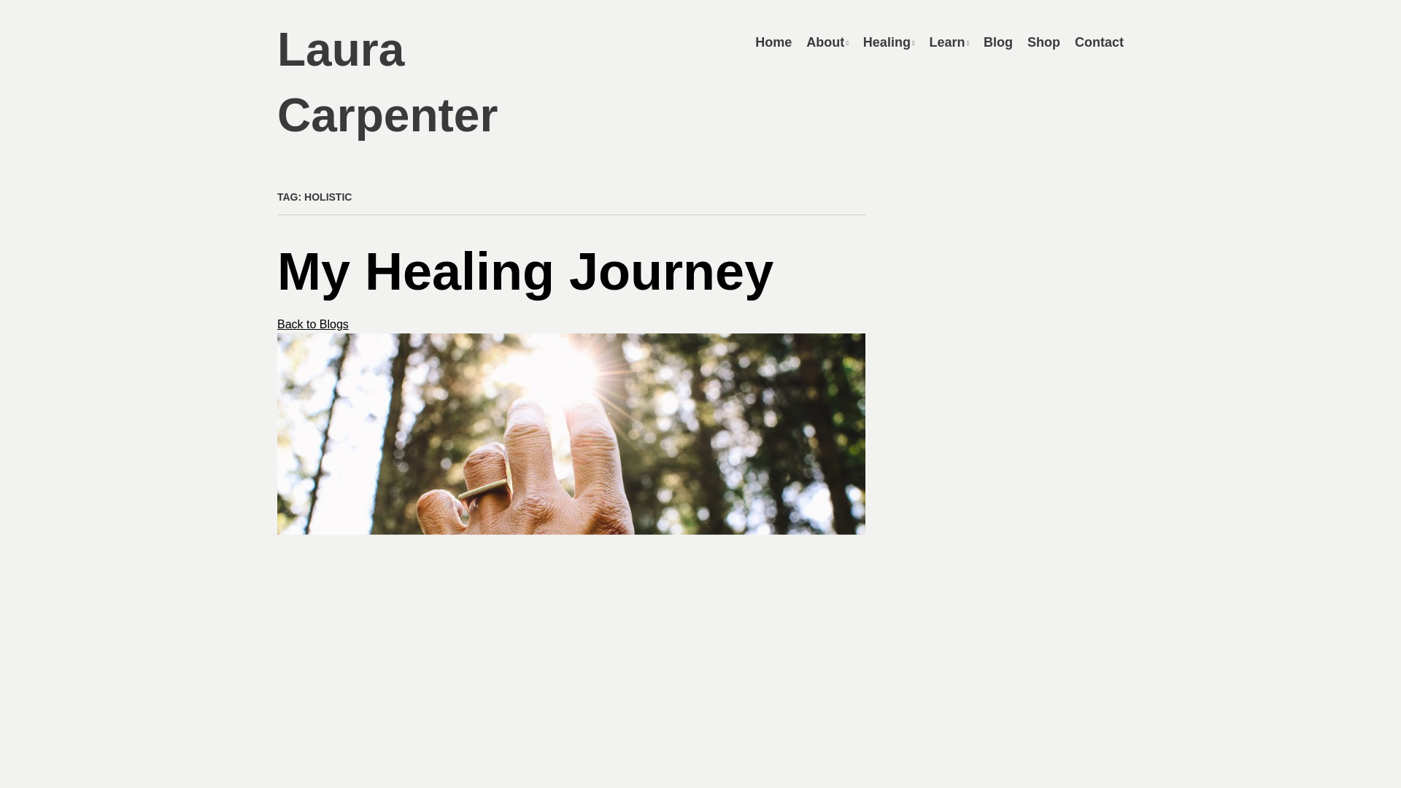 The width and height of the screenshot is (1401, 788). I want to click on Healing, so click(889, 42).